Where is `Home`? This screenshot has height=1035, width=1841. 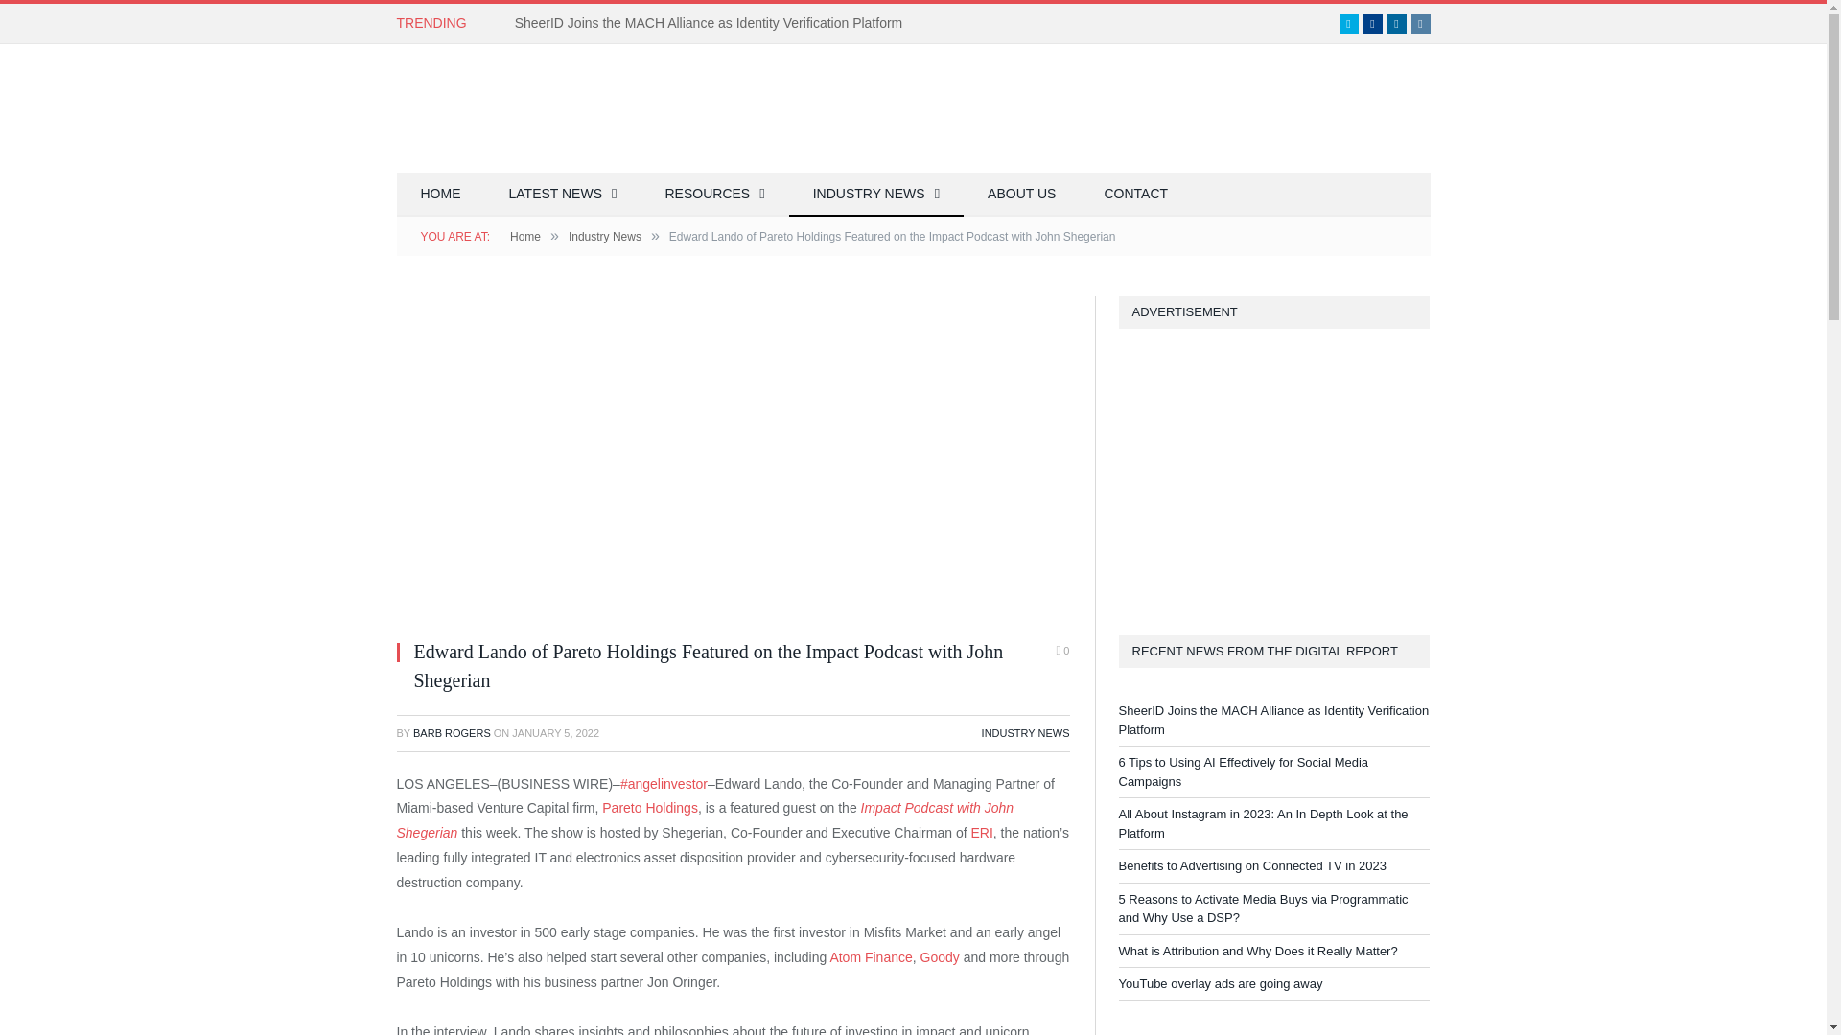
Home is located at coordinates (525, 236).